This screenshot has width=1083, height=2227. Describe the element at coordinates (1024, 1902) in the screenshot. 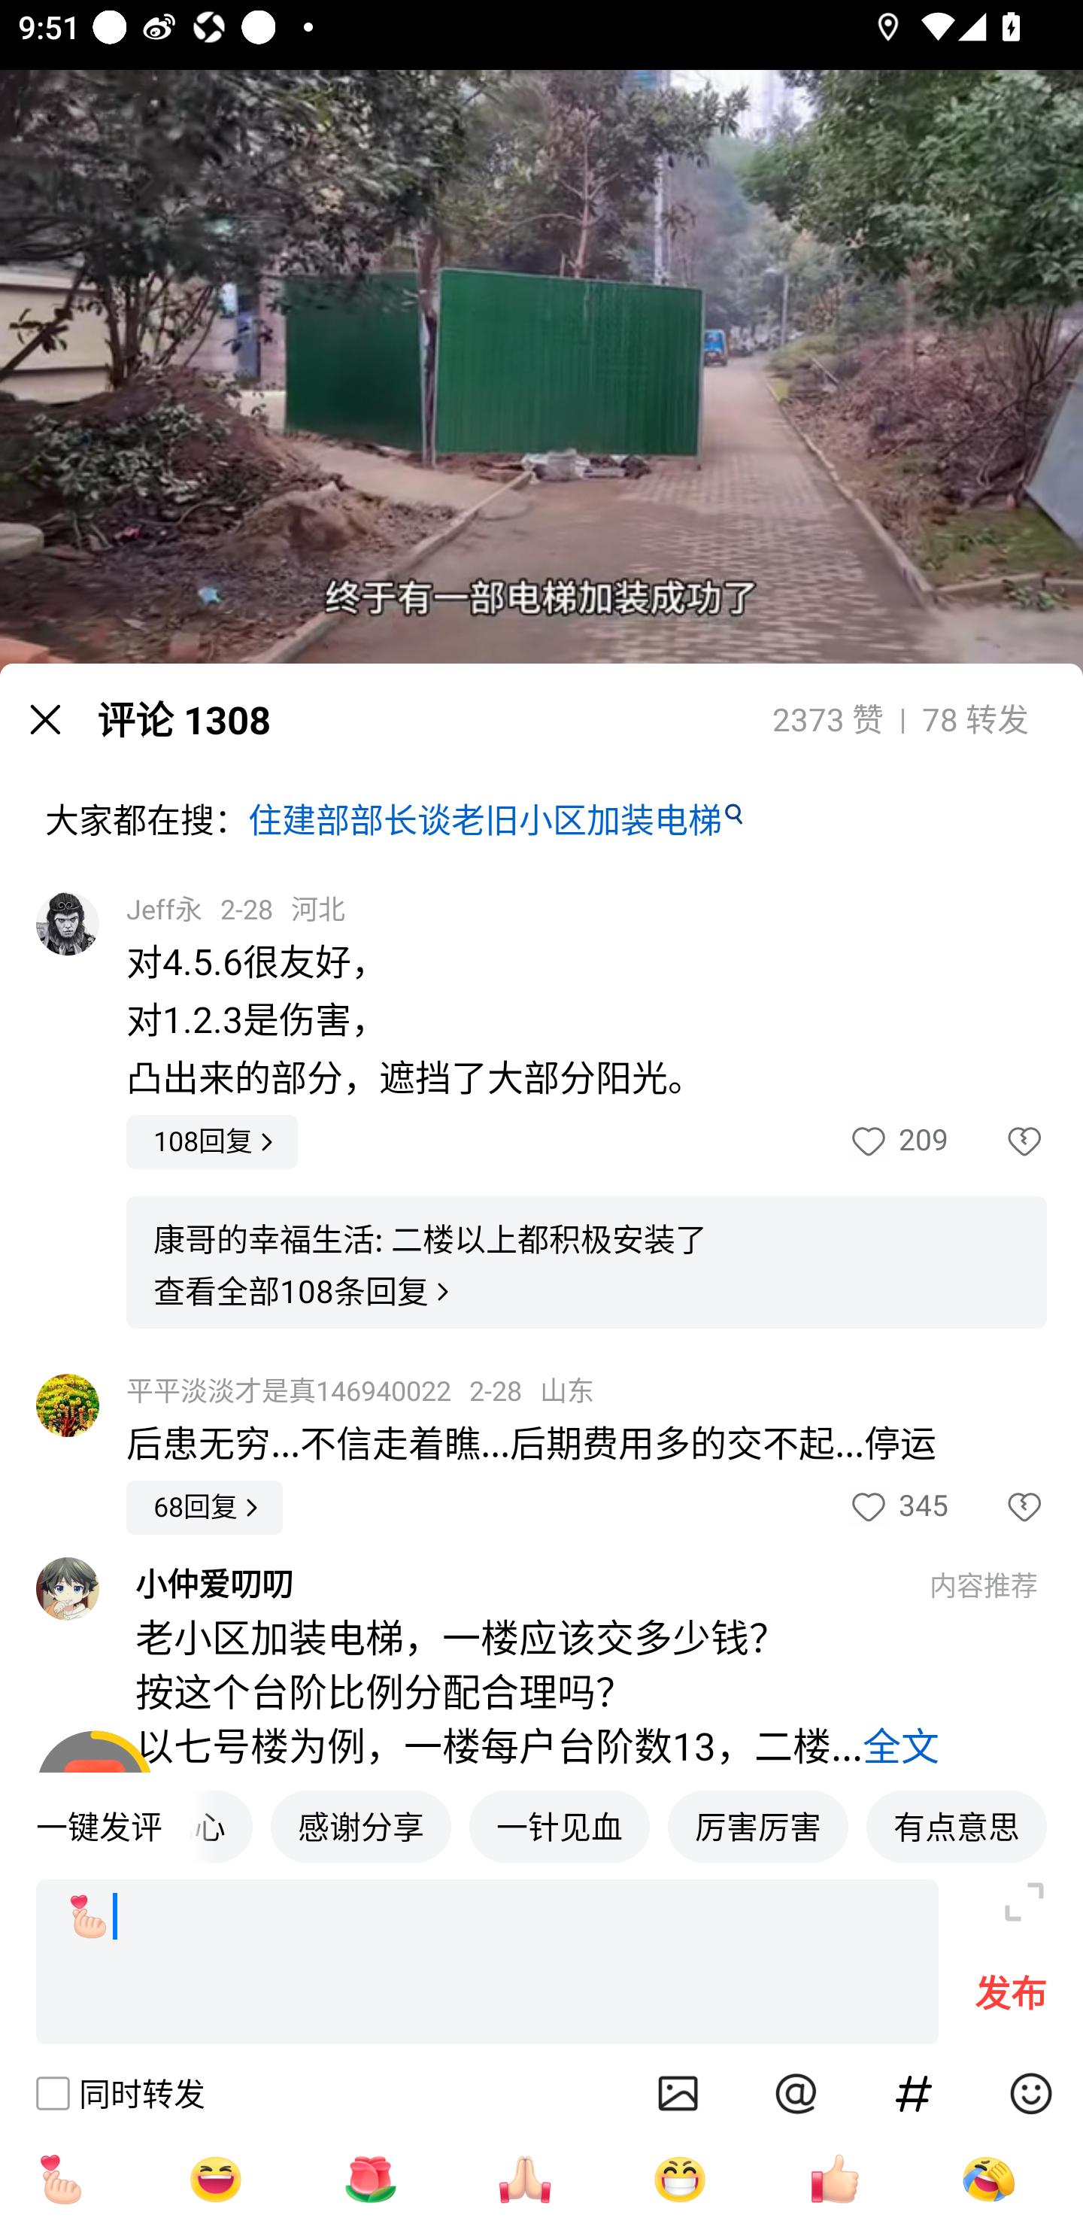

I see `全屏编辑` at that location.